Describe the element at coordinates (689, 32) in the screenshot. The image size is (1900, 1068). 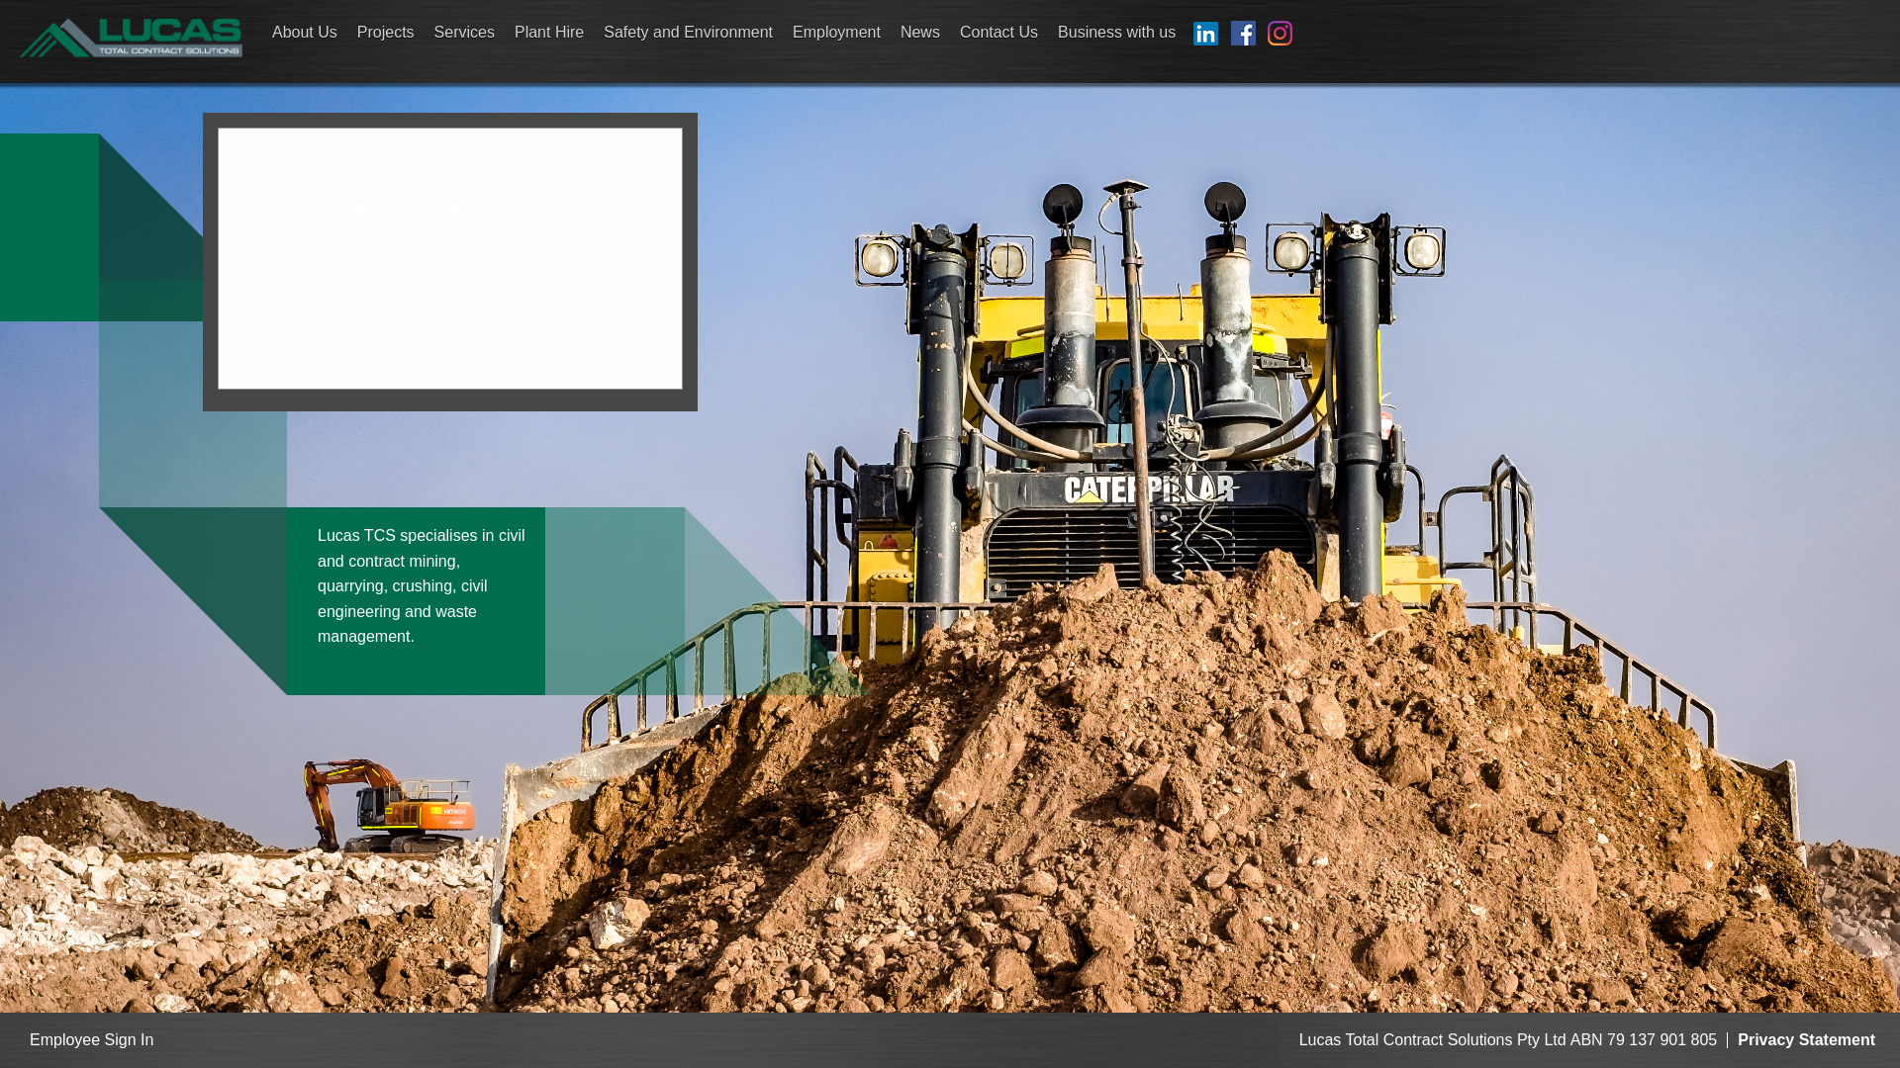
I see `Safety and Environment` at that location.